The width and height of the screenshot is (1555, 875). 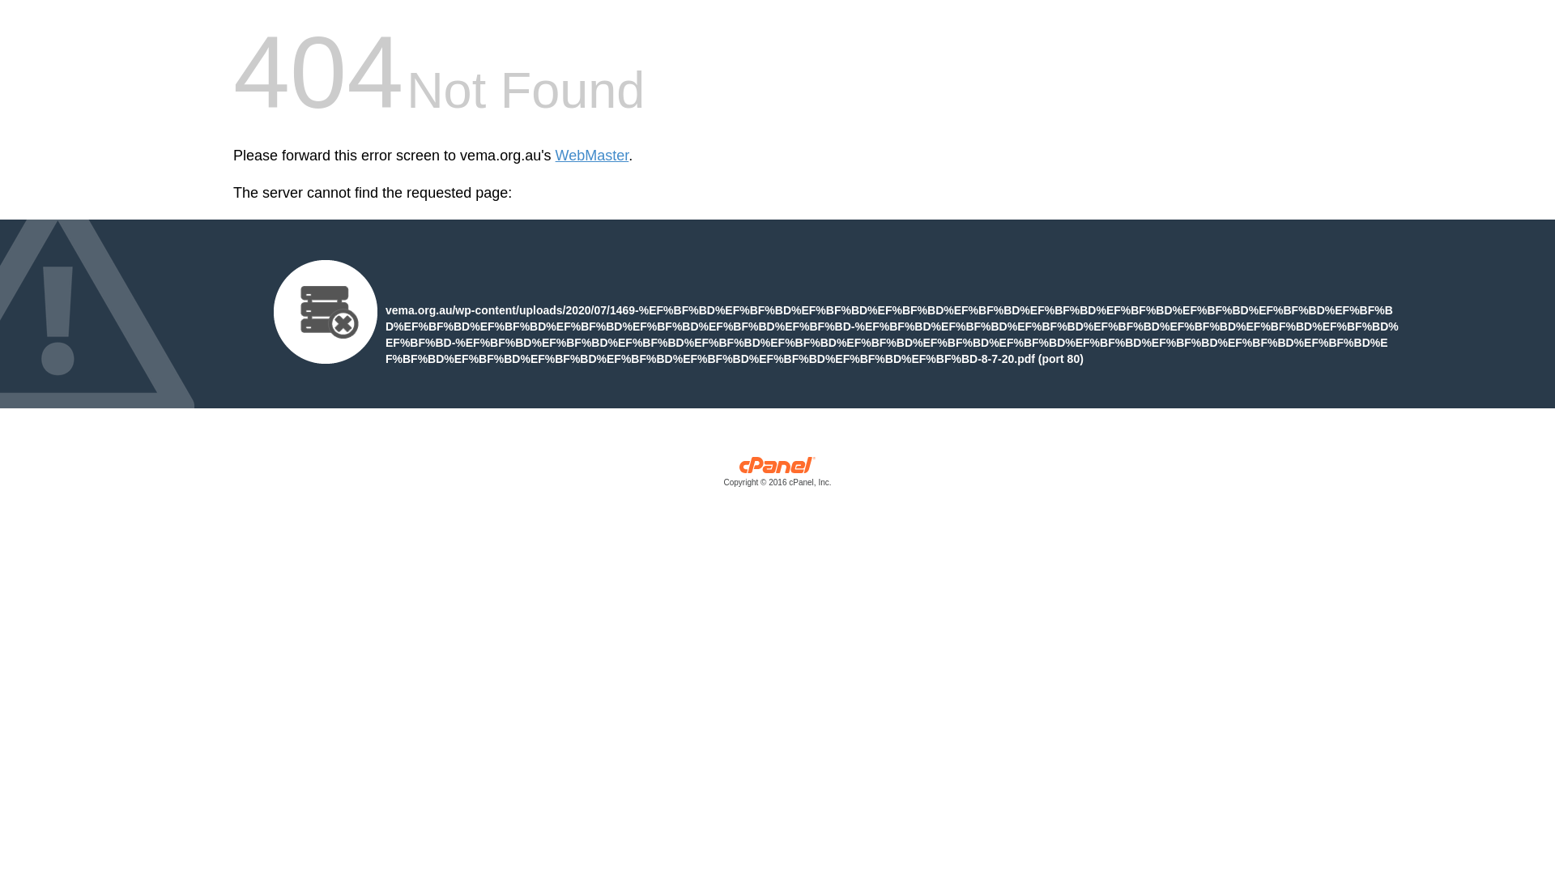 What do you see at coordinates (593, 156) in the screenshot?
I see `WebMaster` at bounding box center [593, 156].